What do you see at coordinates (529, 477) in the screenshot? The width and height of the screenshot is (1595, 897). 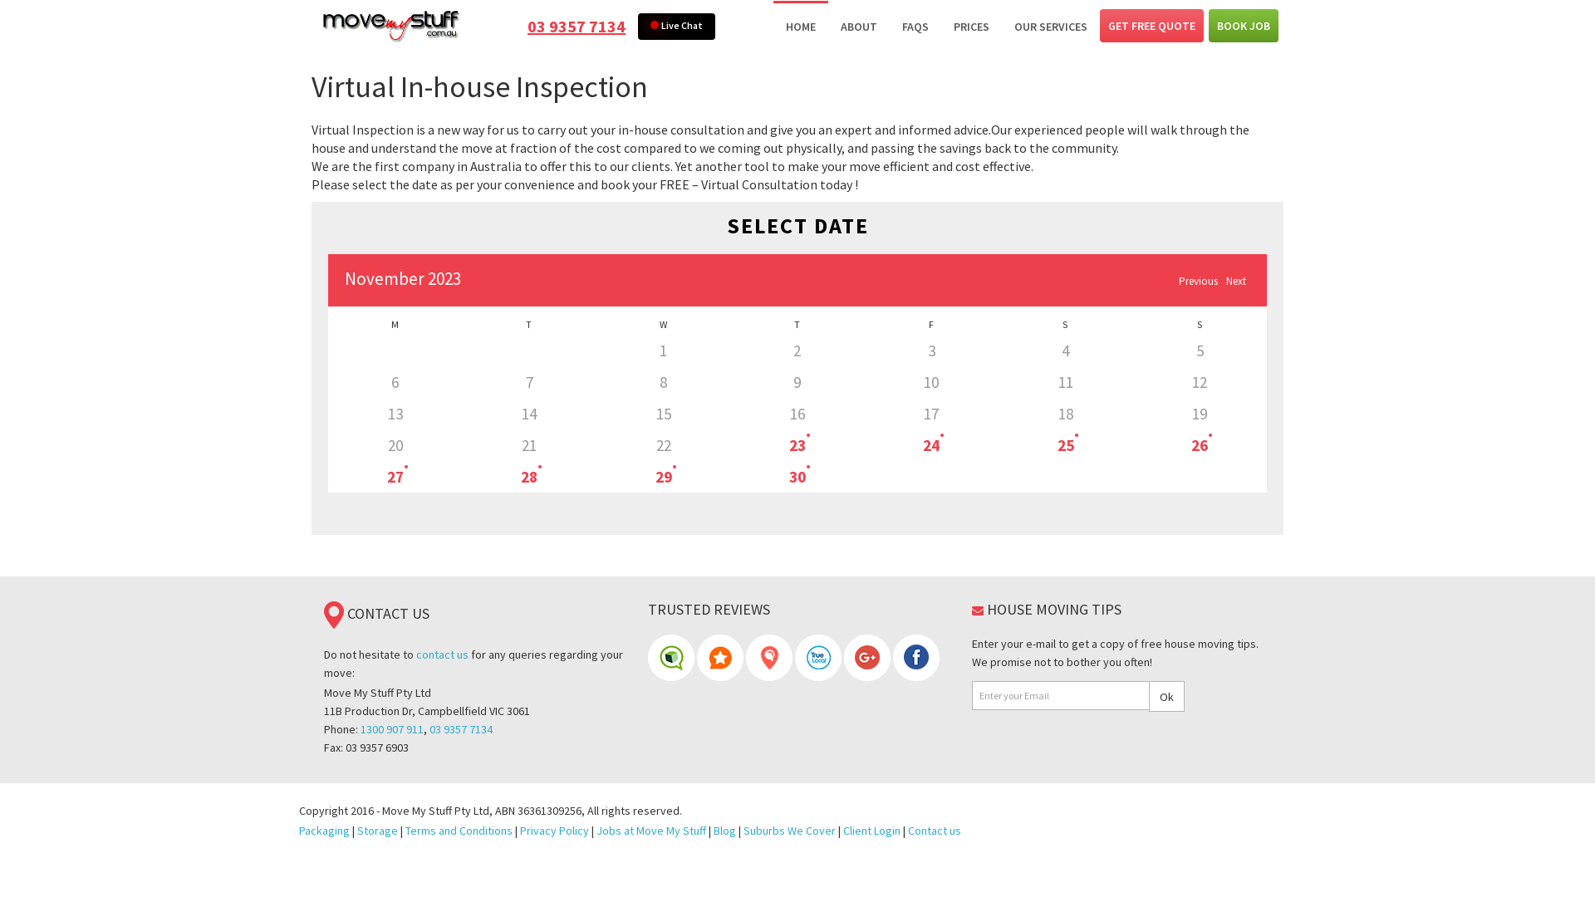 I see `28` at bounding box center [529, 477].